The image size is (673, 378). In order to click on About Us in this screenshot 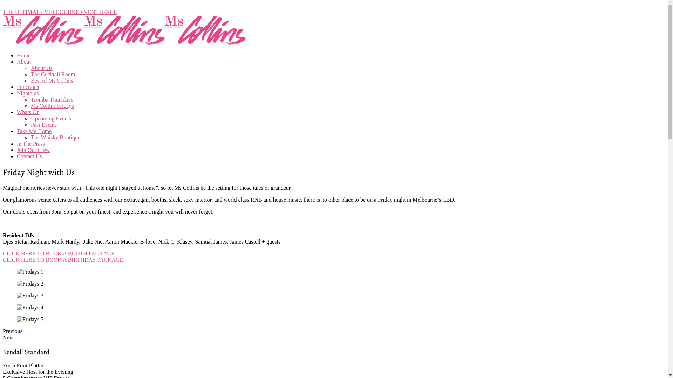, I will do `click(42, 68)`.